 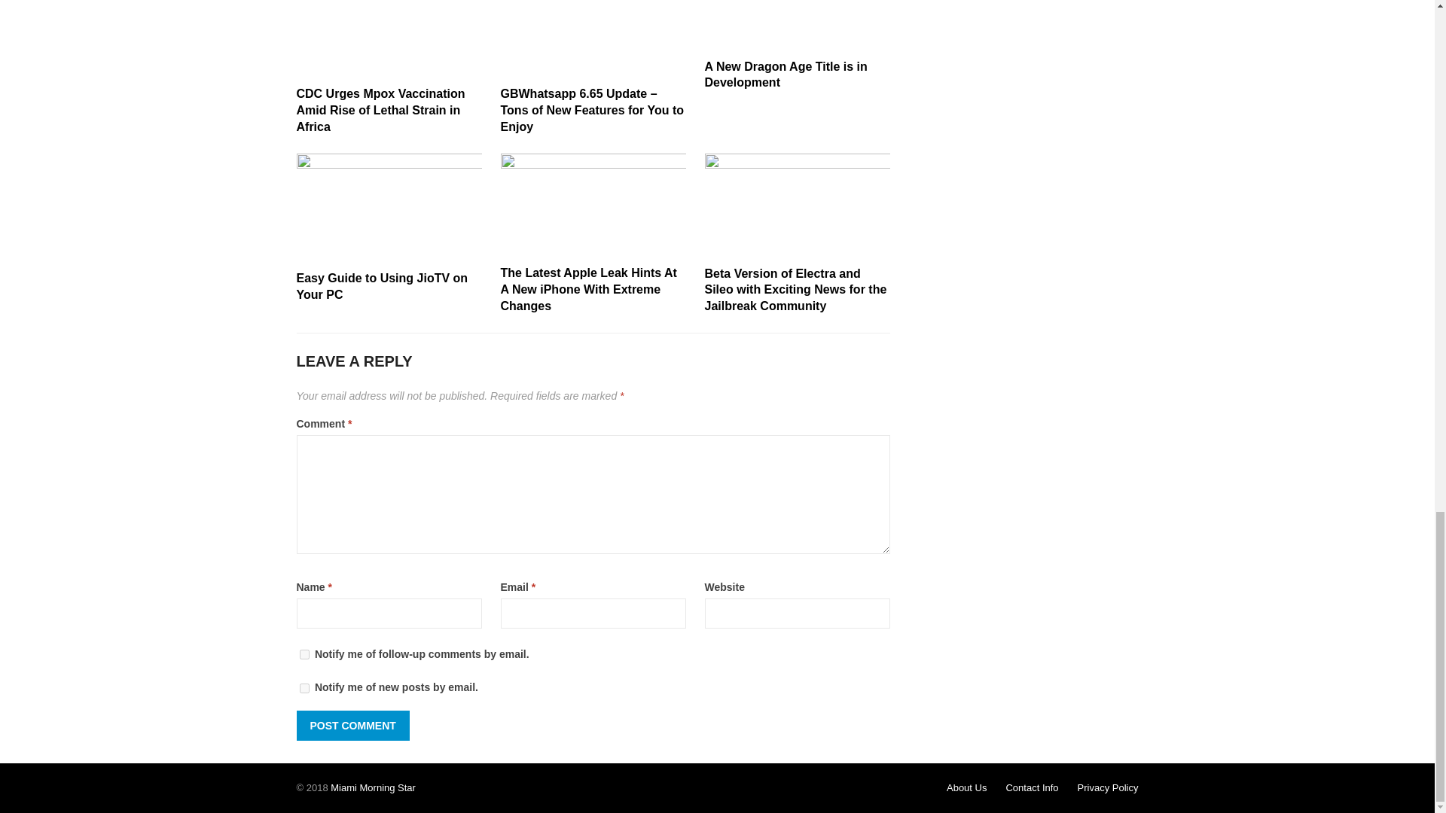 What do you see at coordinates (304, 653) in the screenshot?
I see `subscribe` at bounding box center [304, 653].